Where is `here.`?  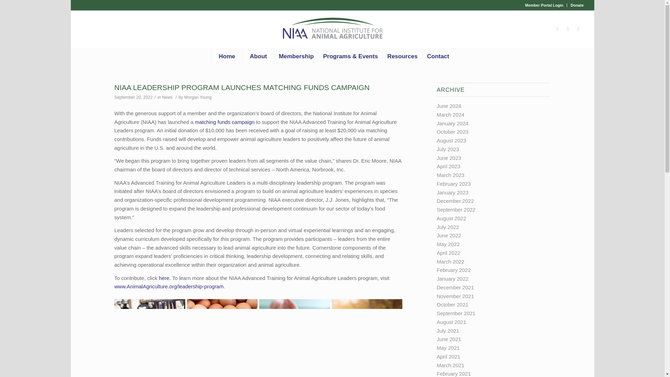 here. is located at coordinates (165, 278).